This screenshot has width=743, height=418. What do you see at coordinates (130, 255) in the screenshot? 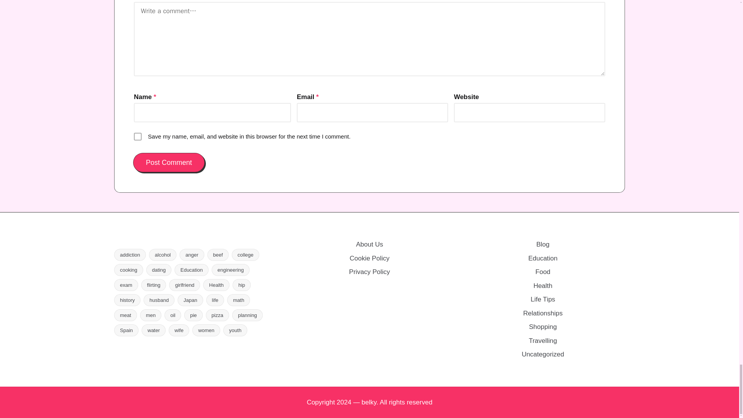
I see `addiction` at bounding box center [130, 255].